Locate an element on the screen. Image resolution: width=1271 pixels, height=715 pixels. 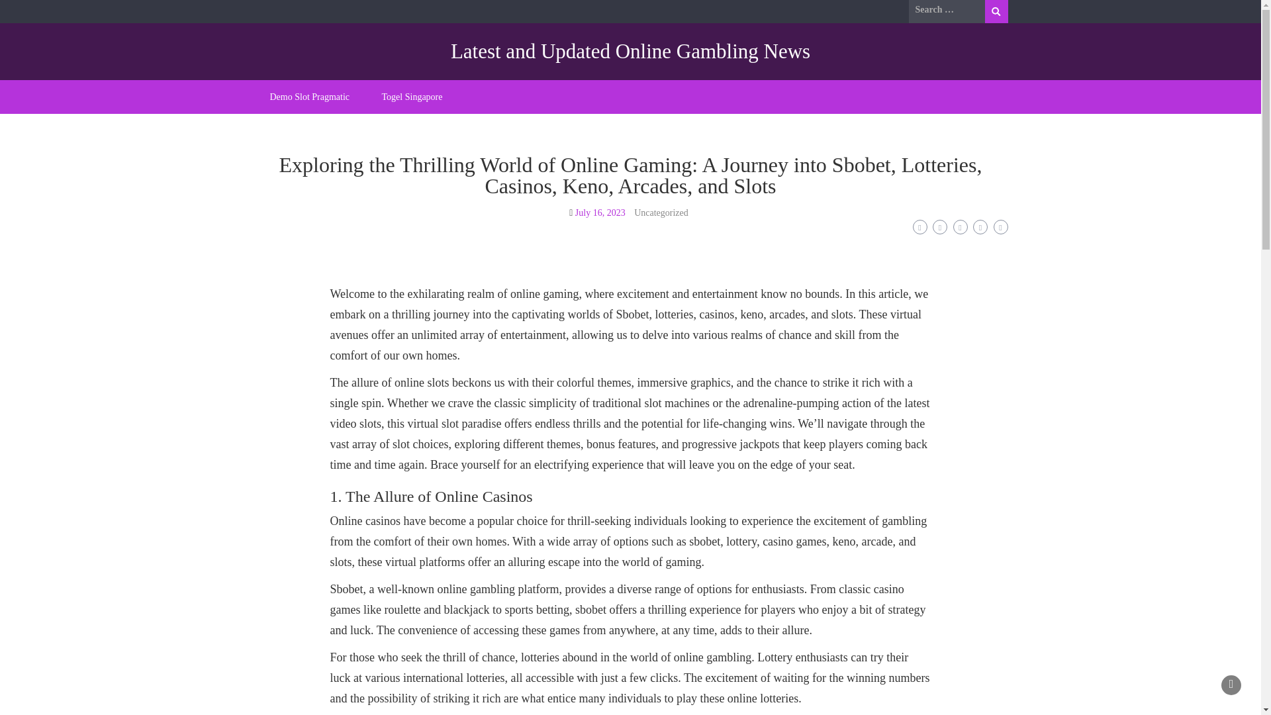
Latest and Updated Online Gambling News is located at coordinates (630, 52).